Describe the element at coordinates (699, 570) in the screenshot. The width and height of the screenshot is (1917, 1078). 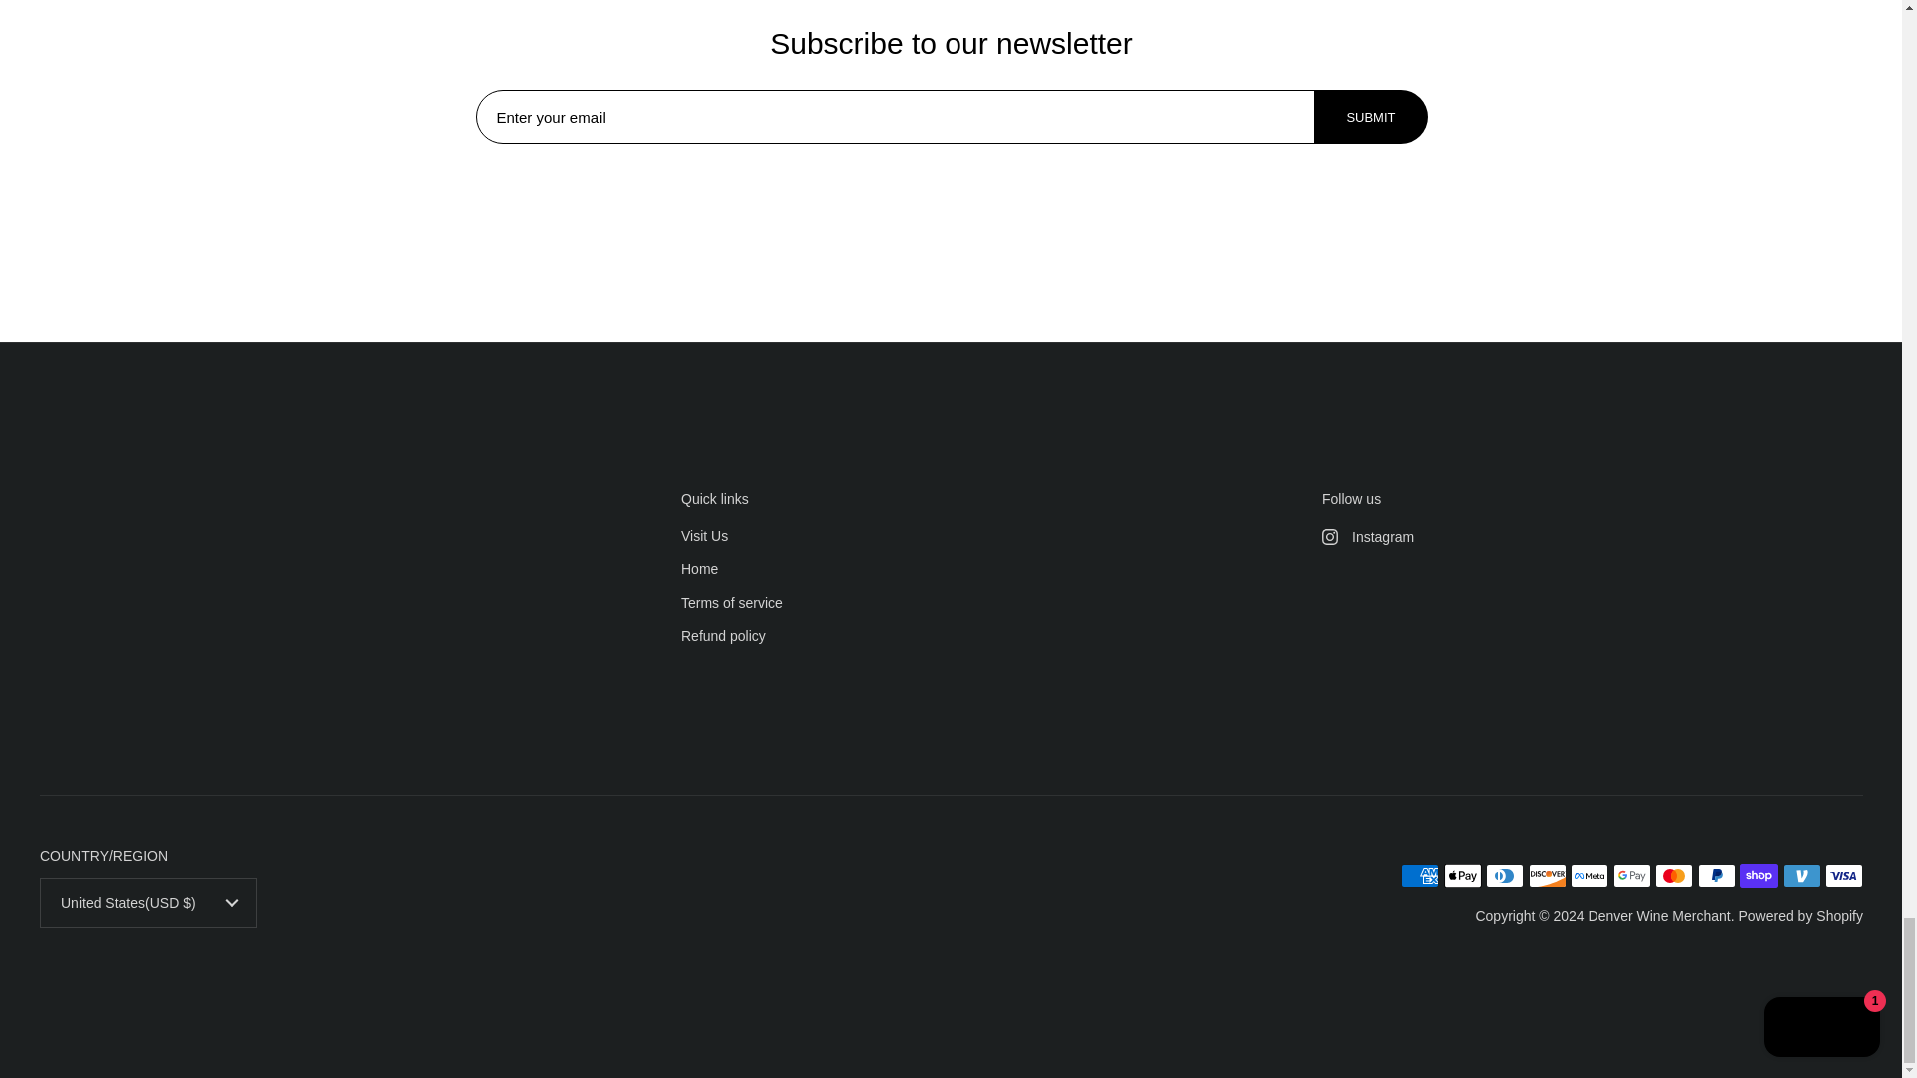
I see `Home` at that location.